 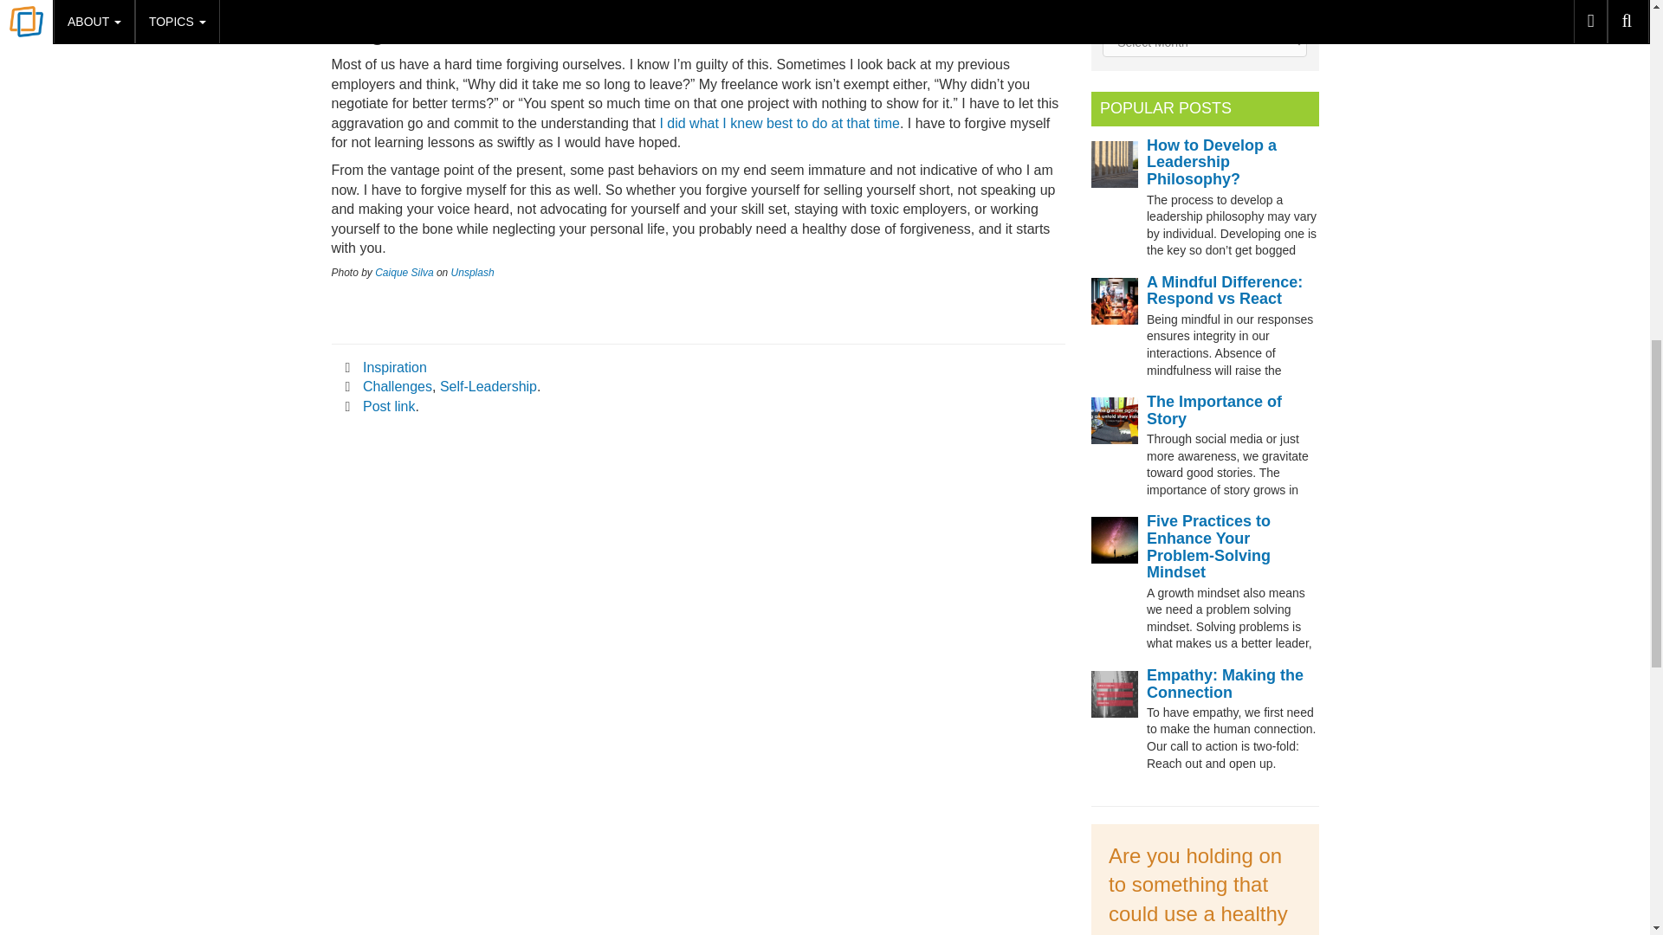 What do you see at coordinates (1225, 291) in the screenshot?
I see `A Mindful Difference: Respond vs React` at bounding box center [1225, 291].